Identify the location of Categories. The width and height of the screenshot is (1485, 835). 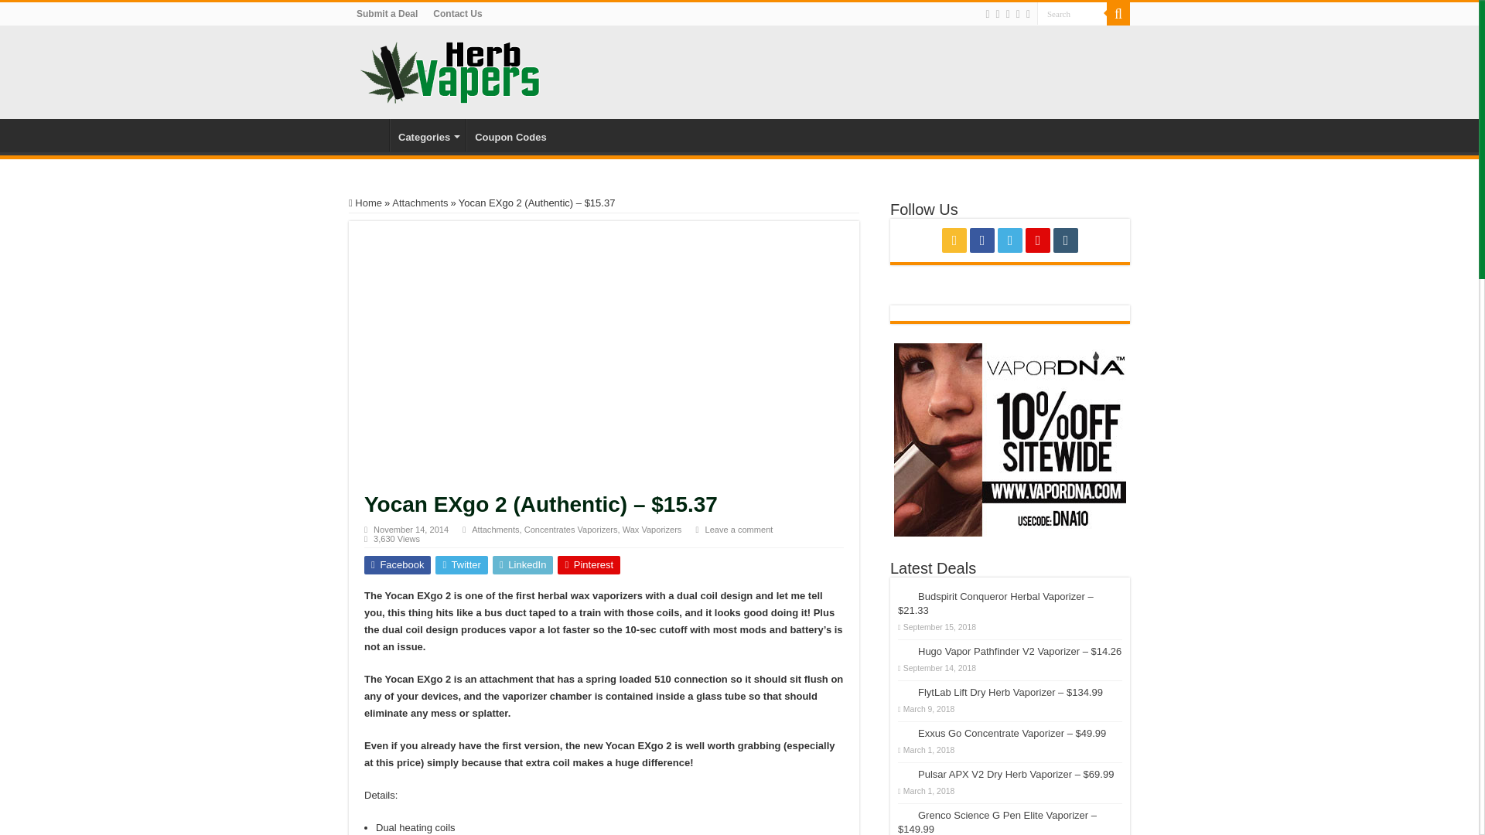
(427, 135).